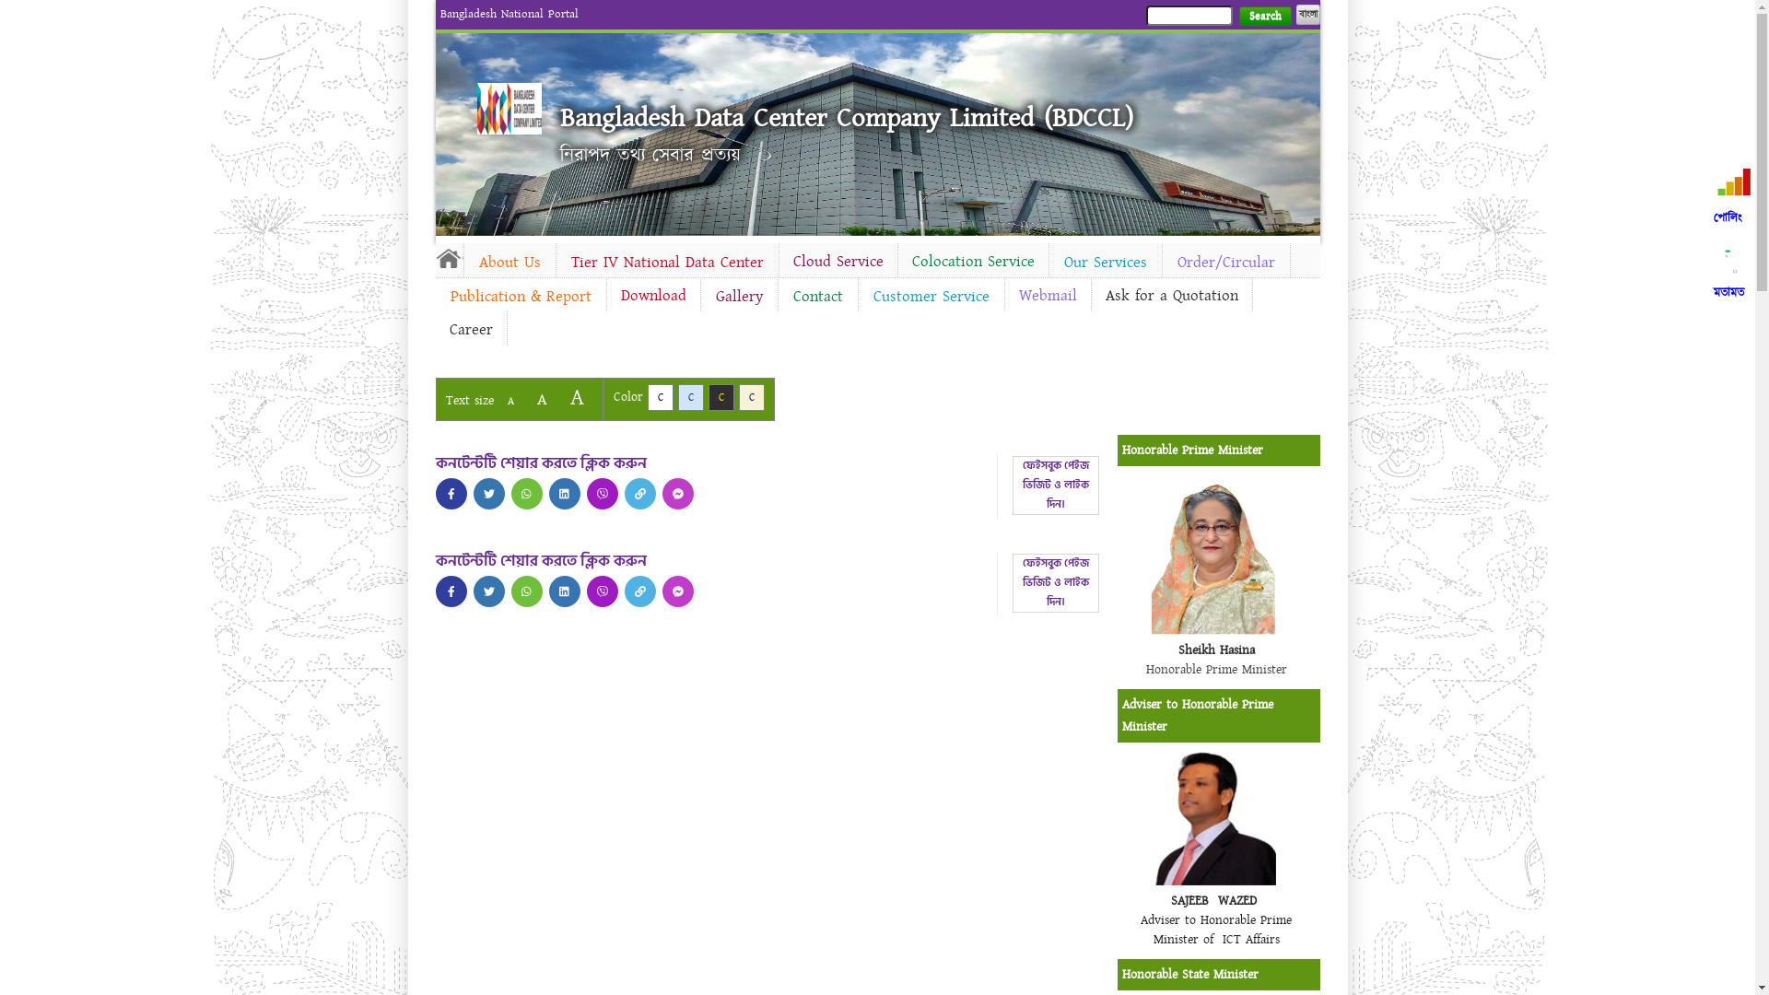 This screenshot has width=1769, height=995. Describe the element at coordinates (542, 400) in the screenshot. I see `A` at that location.